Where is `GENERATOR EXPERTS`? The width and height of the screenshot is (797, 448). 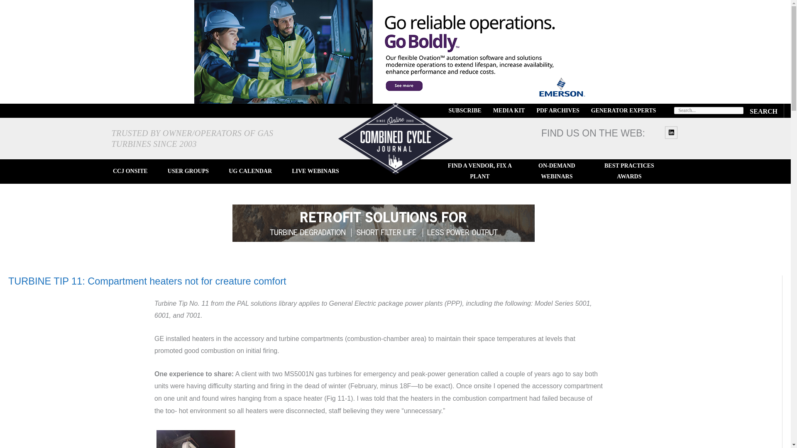 GENERATOR EXPERTS is located at coordinates (623, 110).